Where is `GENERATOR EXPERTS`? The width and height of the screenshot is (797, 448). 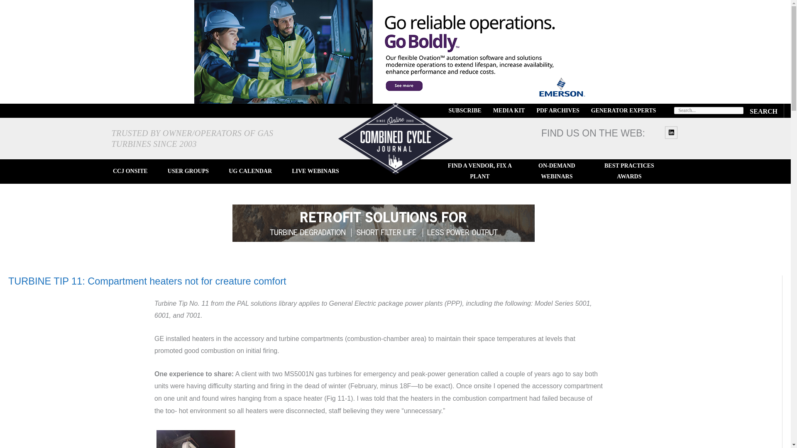 GENERATOR EXPERTS is located at coordinates (623, 110).